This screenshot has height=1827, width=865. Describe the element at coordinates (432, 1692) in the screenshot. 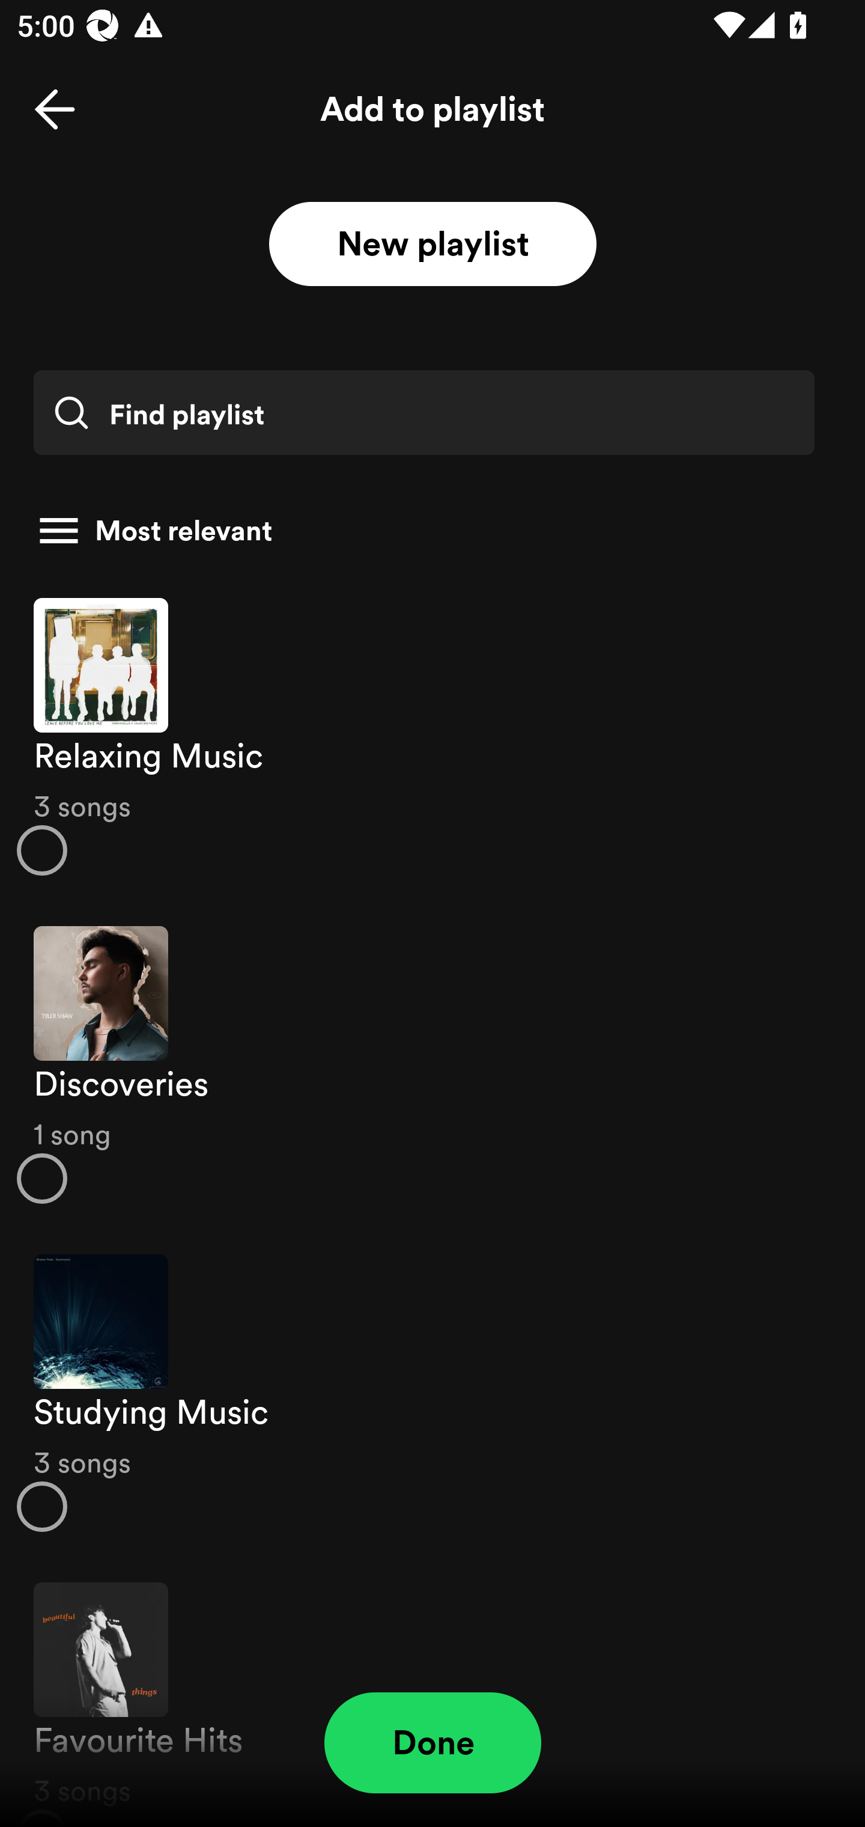

I see `Favourite Hits 3 songs` at that location.